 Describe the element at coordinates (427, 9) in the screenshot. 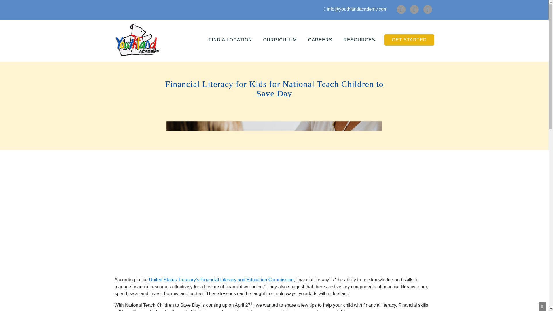

I see `pinterest` at that location.